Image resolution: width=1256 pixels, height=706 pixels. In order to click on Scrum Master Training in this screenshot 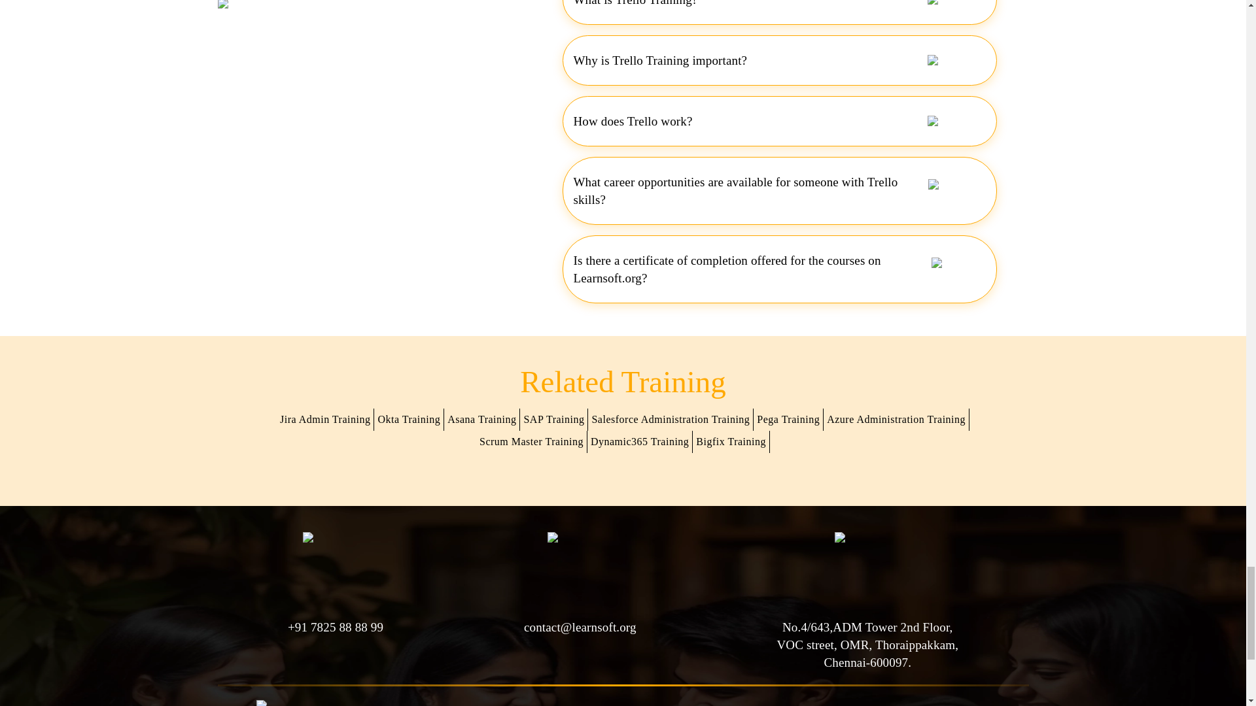, I will do `click(531, 442)`.